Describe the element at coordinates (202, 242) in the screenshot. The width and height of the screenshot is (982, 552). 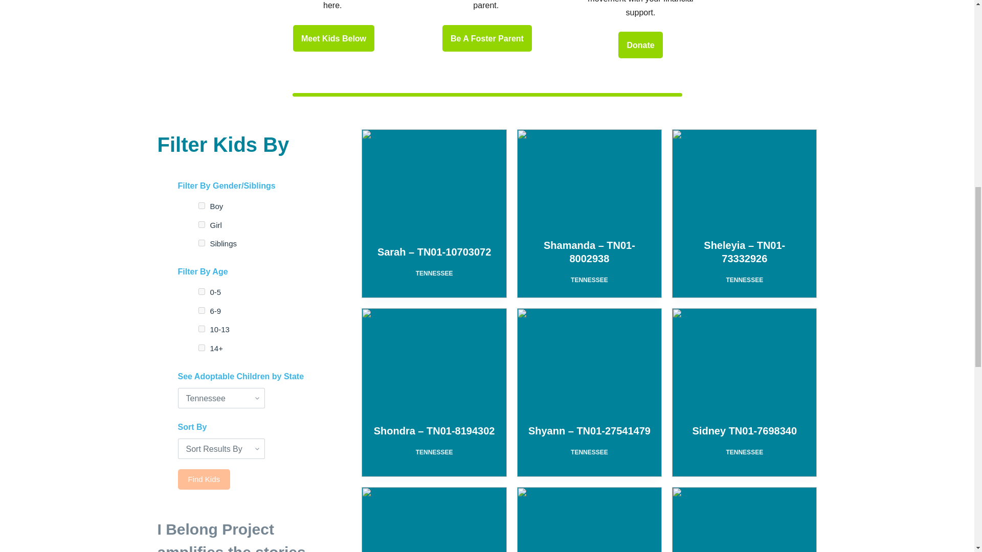
I see `siblings` at that location.